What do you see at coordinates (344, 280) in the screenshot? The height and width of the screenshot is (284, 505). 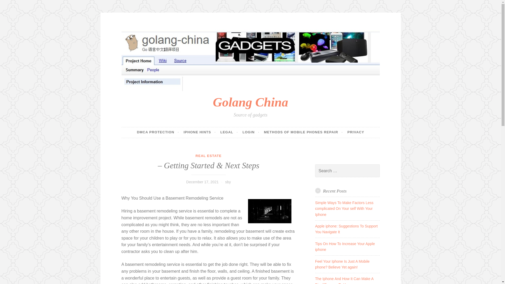 I see `The Iphone And How It Can Make A Big difference To You` at bounding box center [344, 280].